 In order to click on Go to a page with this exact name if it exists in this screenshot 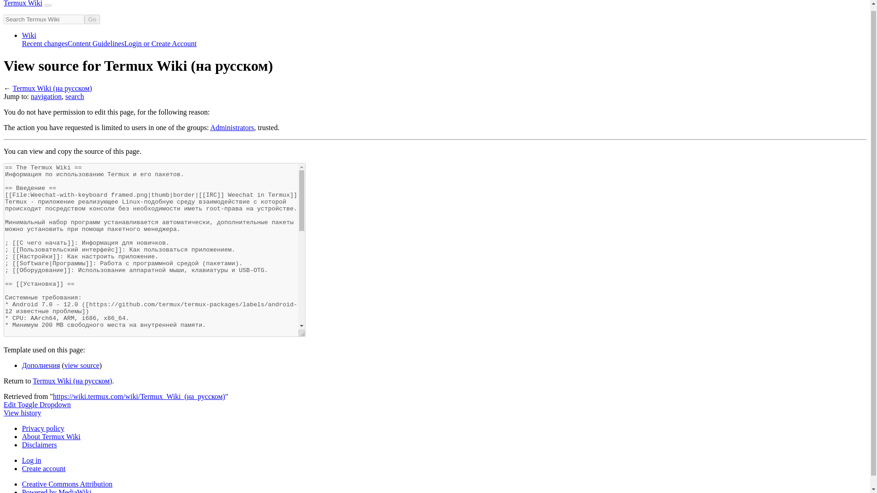, I will do `click(92, 19)`.